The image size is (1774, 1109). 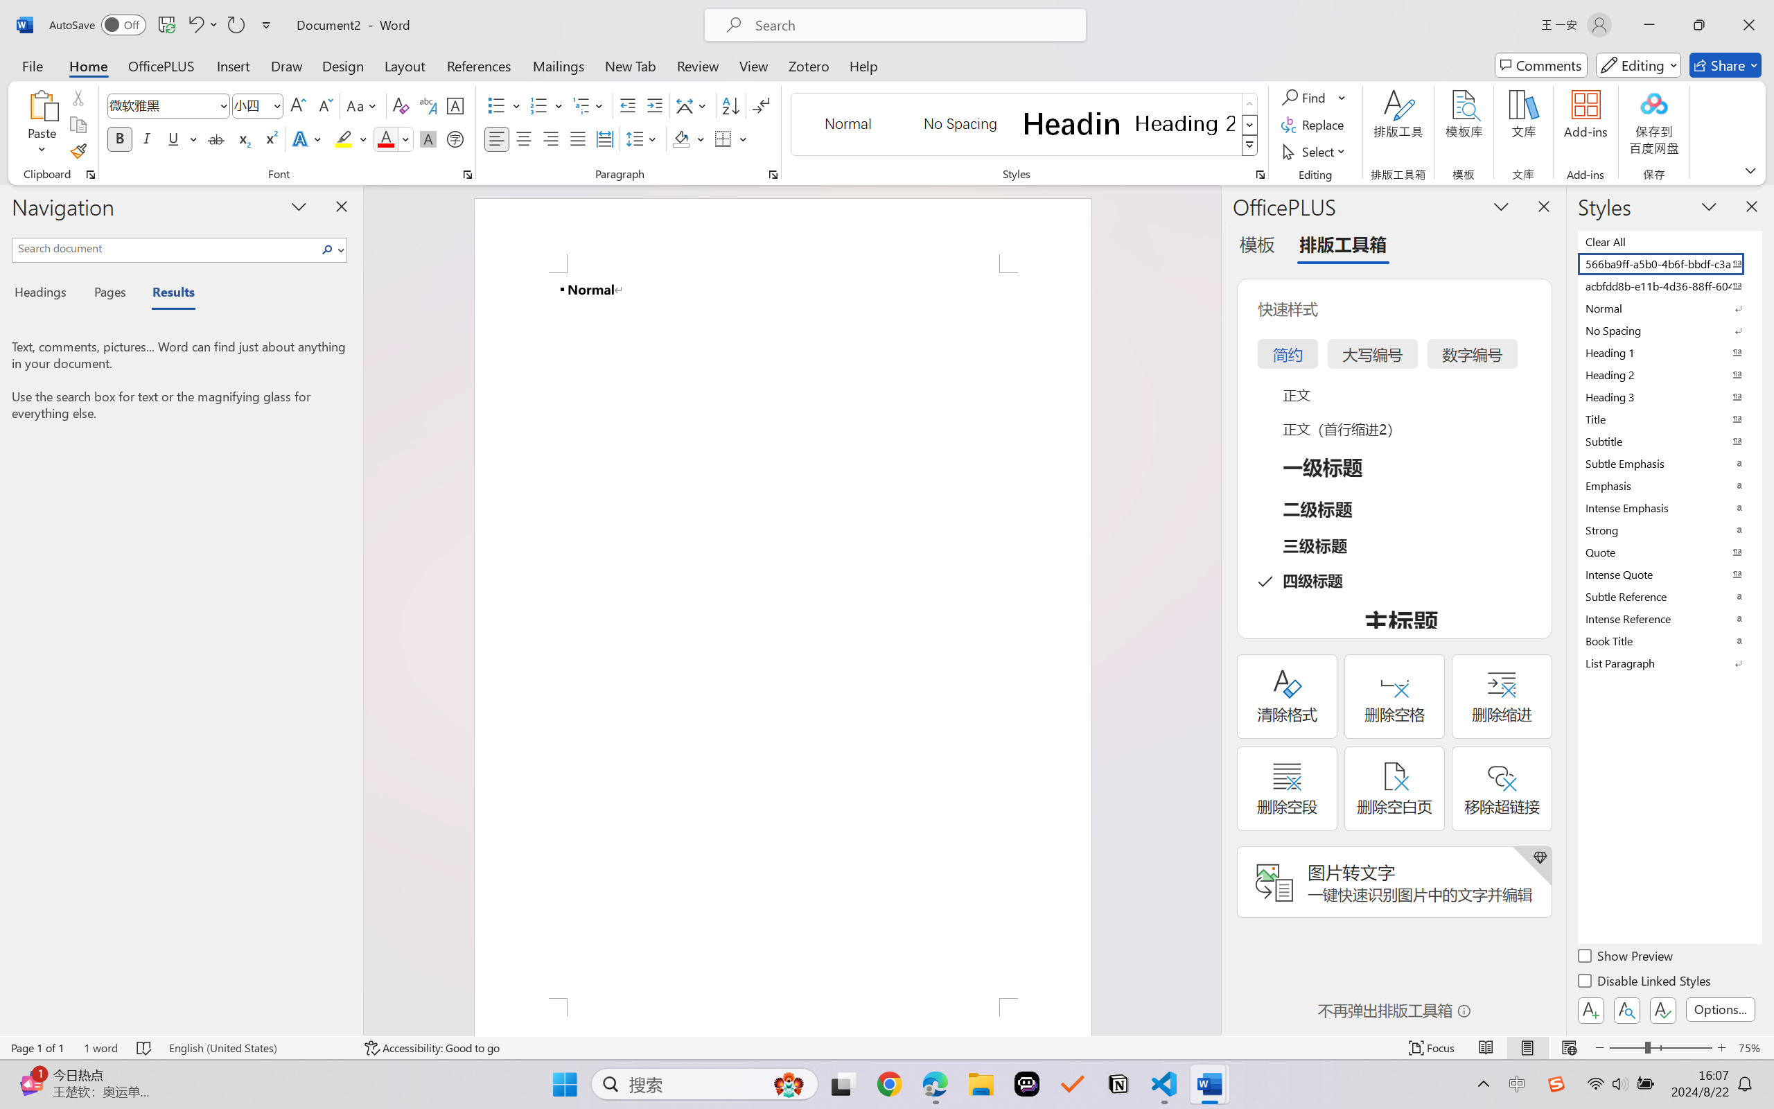 What do you see at coordinates (1211, 610) in the screenshot?
I see `Class: NetUIScrollBar` at bounding box center [1211, 610].